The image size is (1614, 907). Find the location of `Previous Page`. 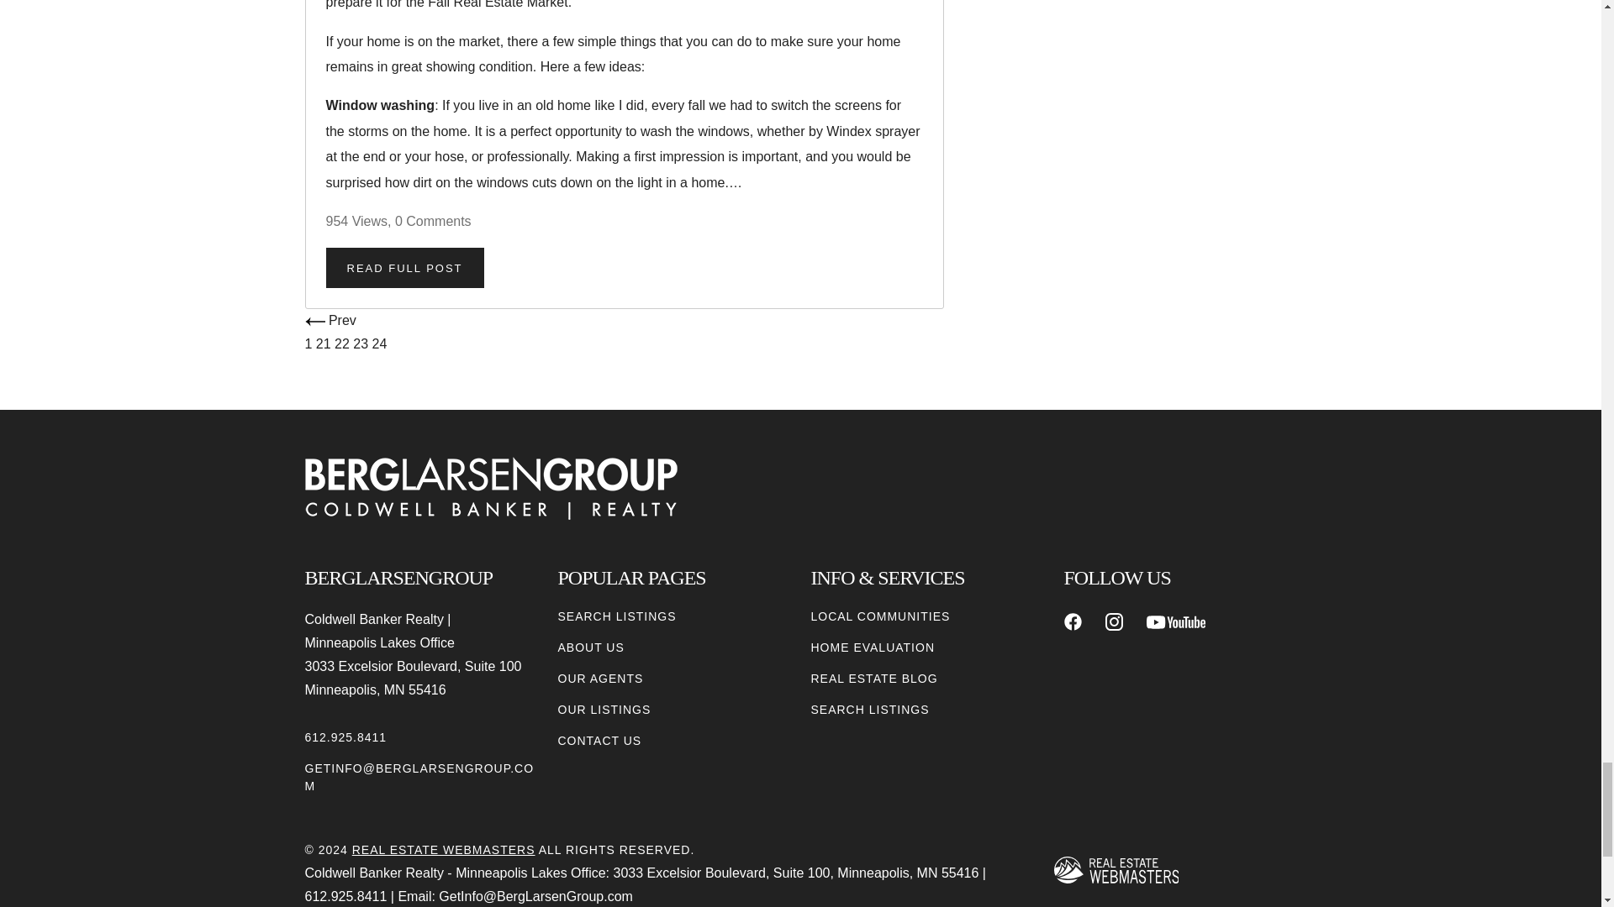

Previous Page is located at coordinates (330, 319).